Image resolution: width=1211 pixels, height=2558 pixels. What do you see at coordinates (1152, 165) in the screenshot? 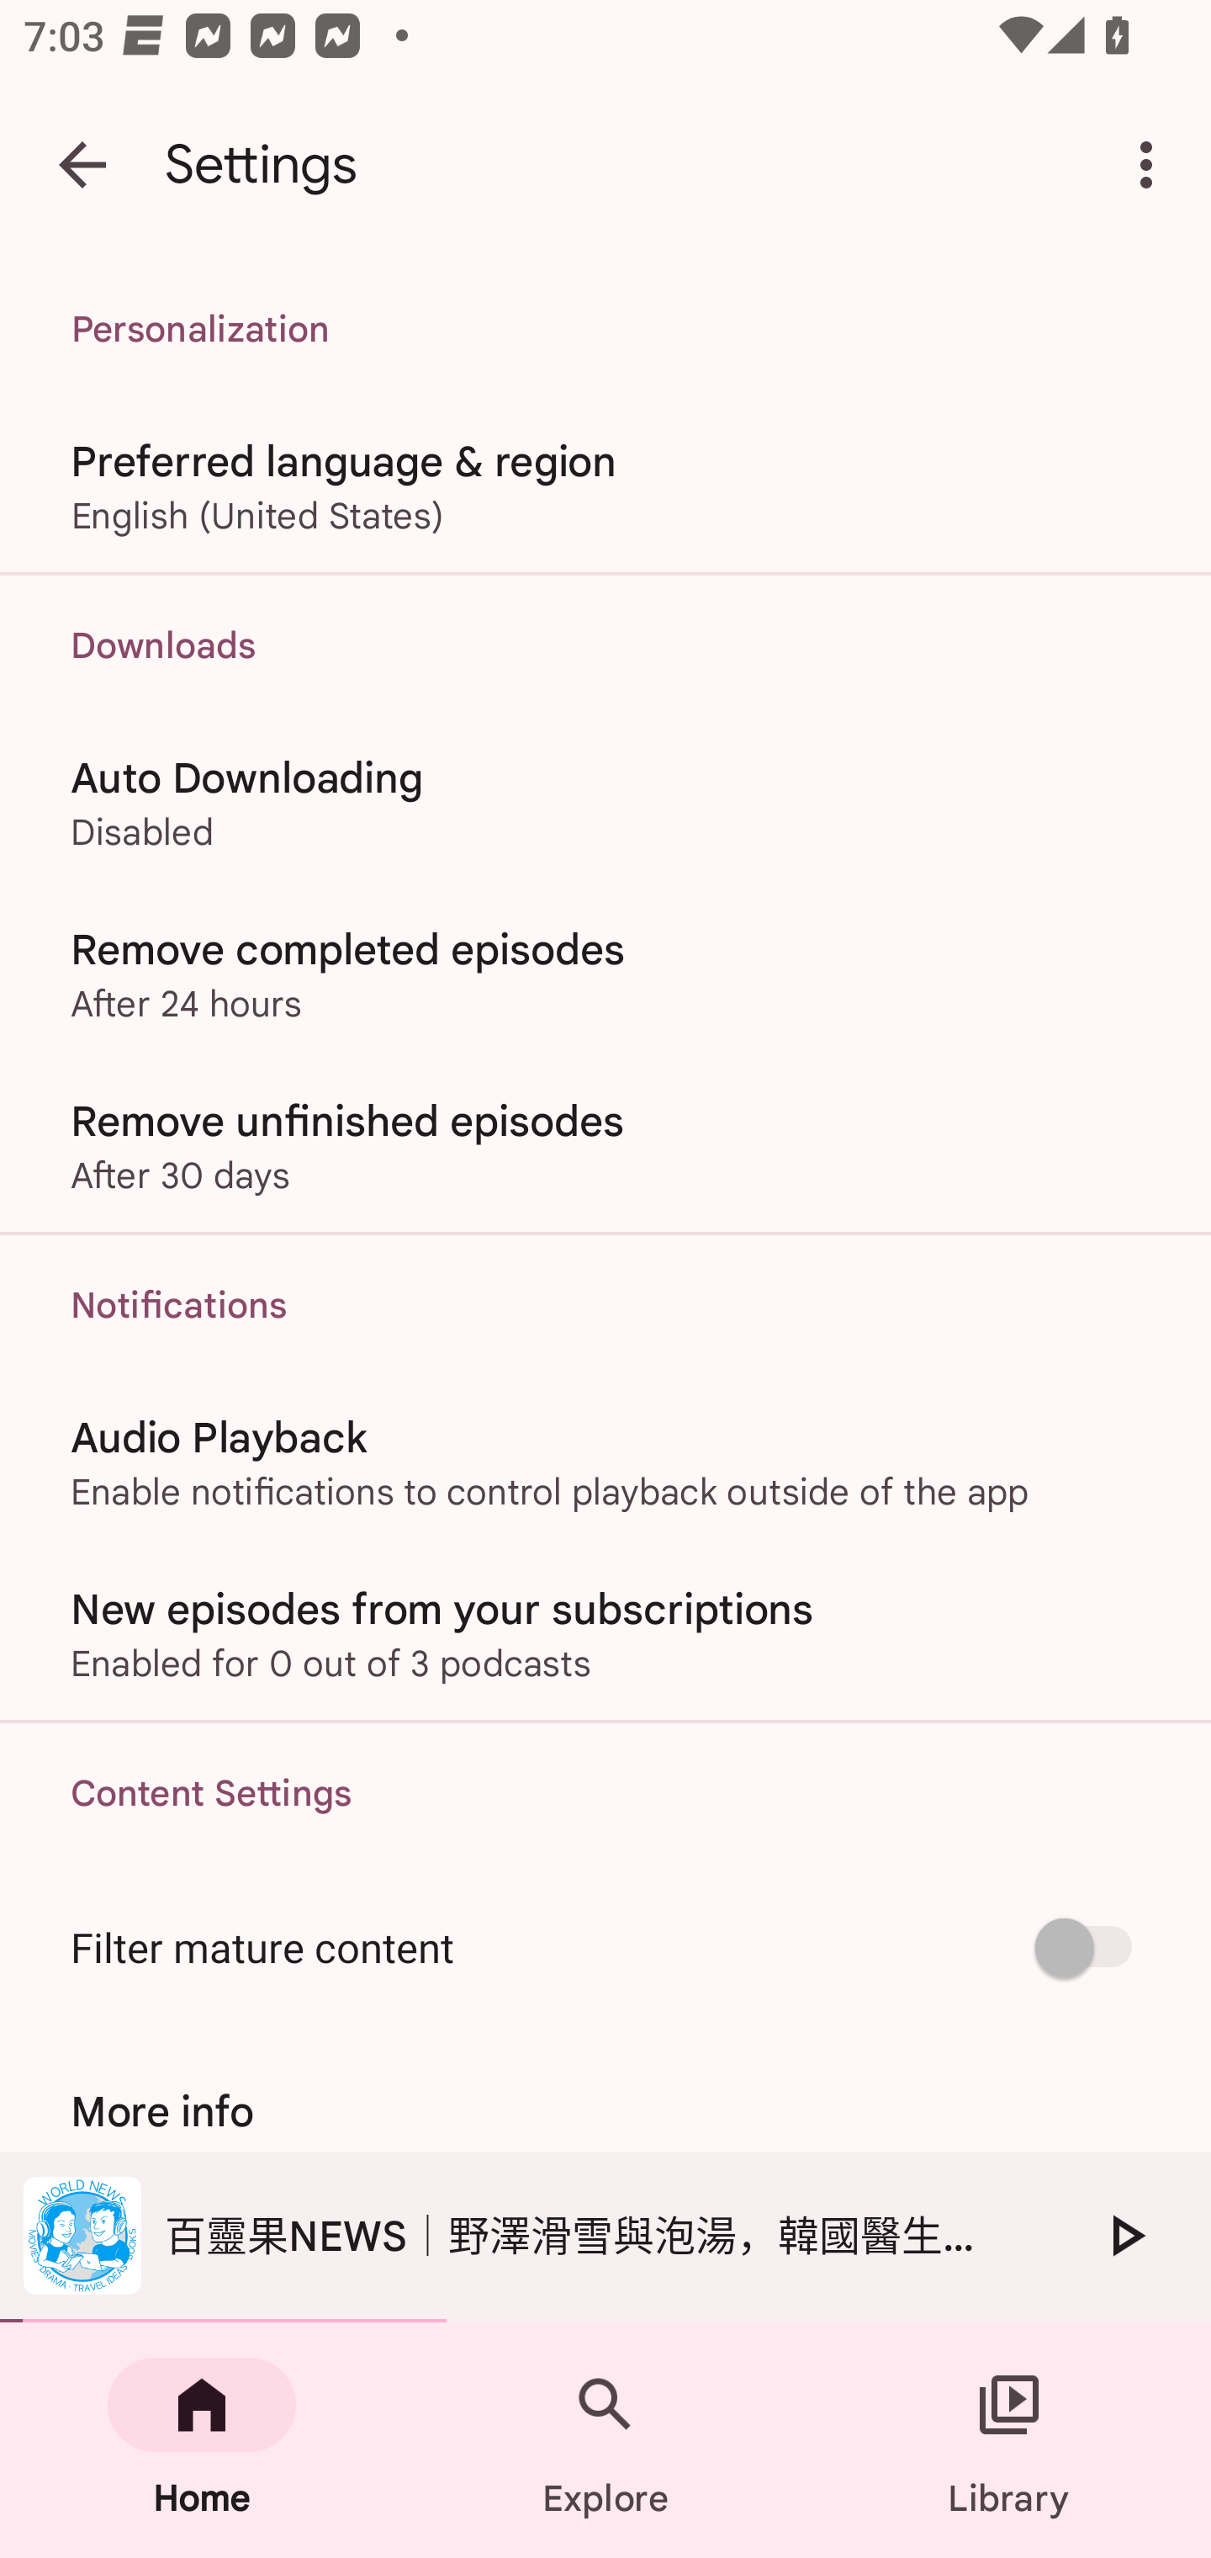
I see `More options` at bounding box center [1152, 165].